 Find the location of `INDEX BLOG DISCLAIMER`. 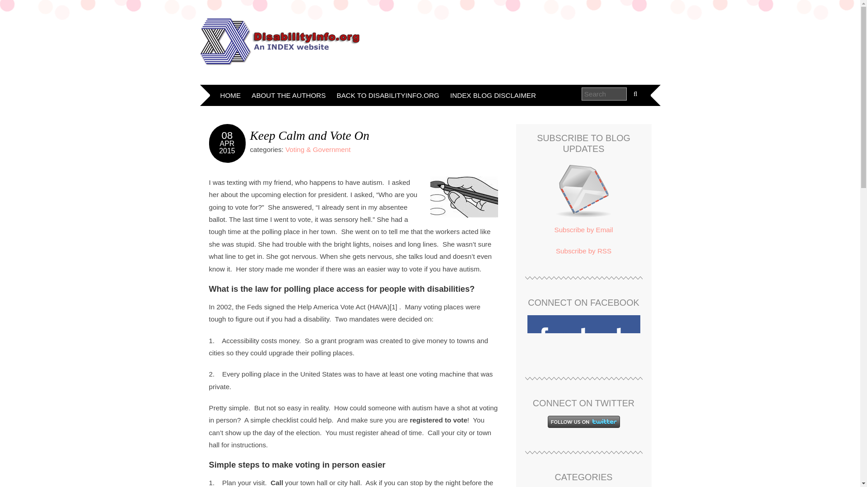

INDEX BLOG DISCLAIMER is located at coordinates (493, 95).